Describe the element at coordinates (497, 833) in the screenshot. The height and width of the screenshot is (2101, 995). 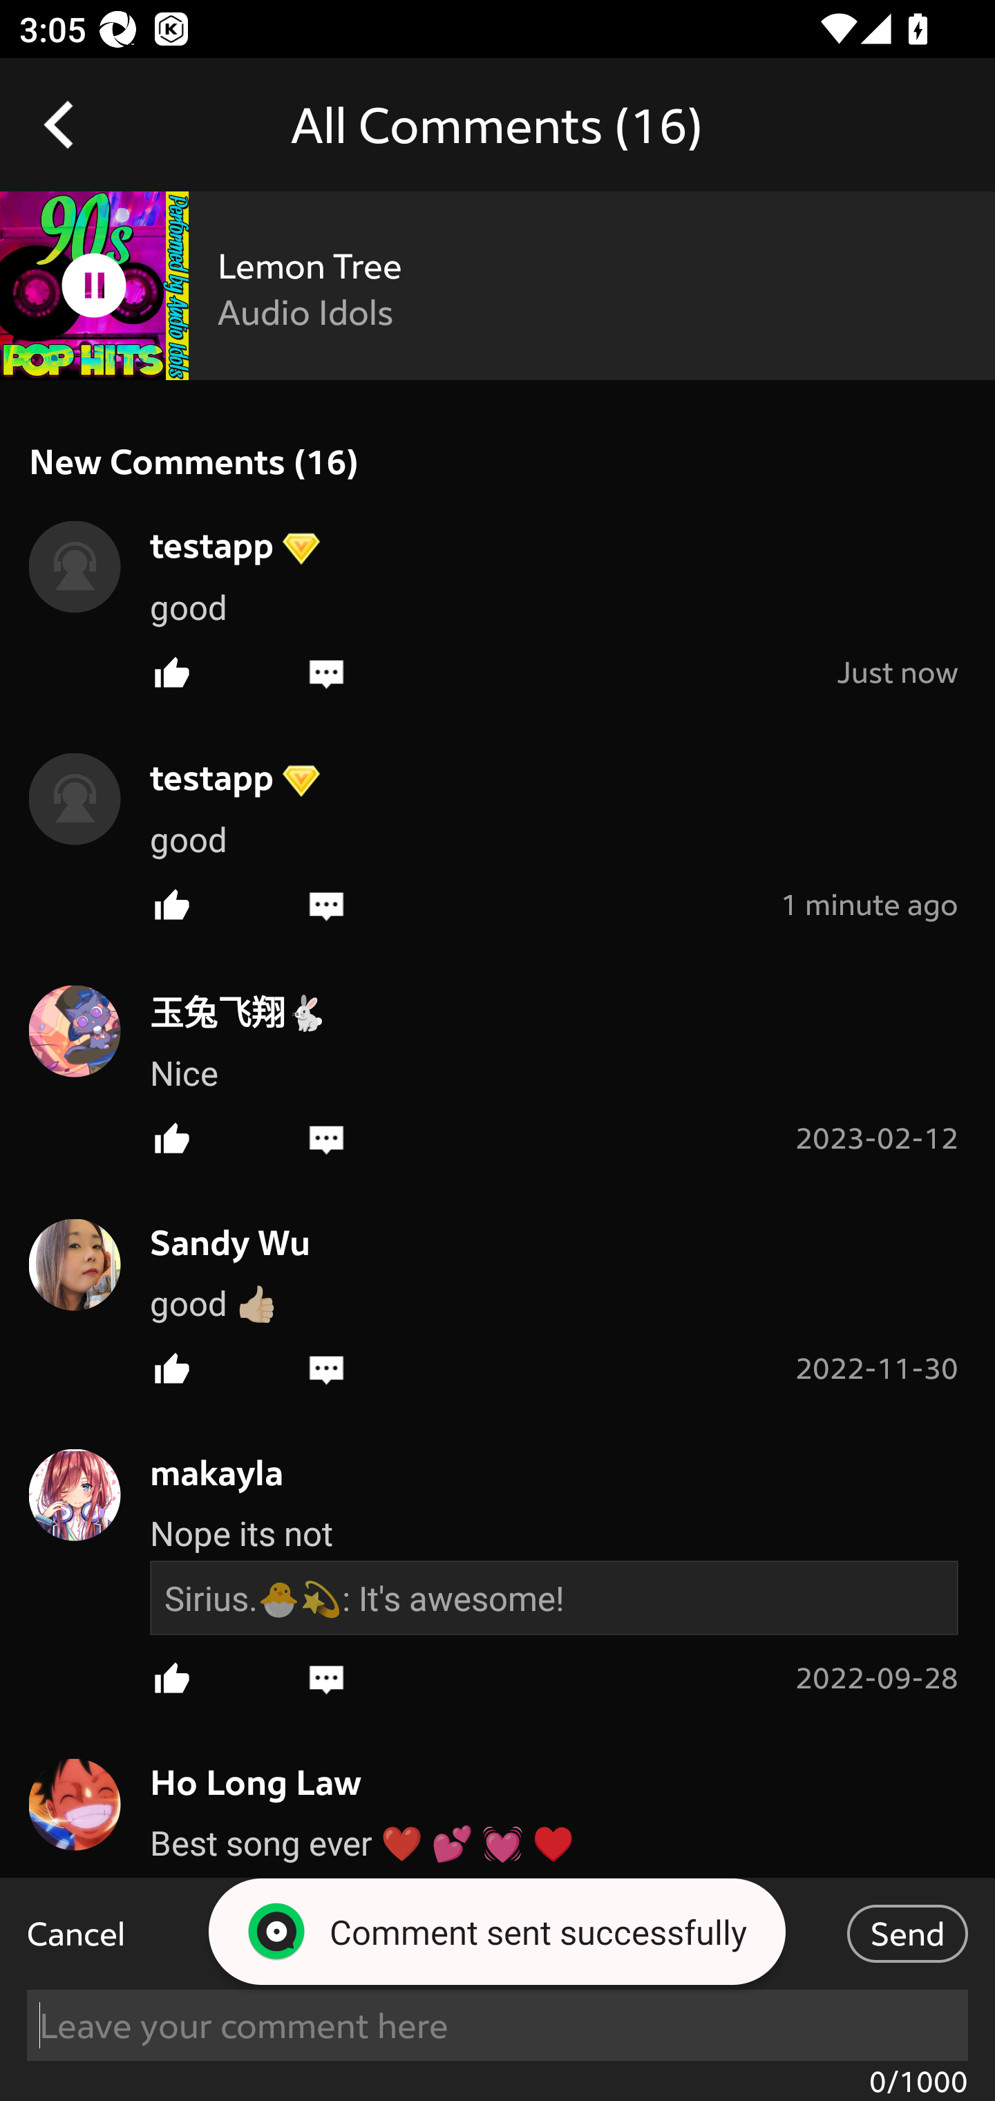
I see `testapp good 1 minute ago` at that location.